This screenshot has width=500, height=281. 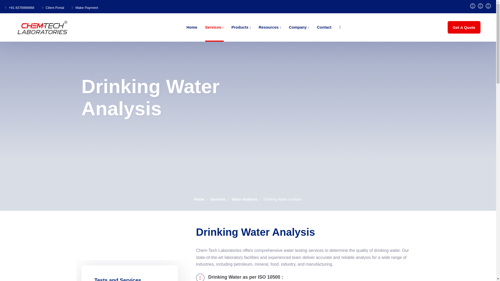 What do you see at coordinates (55, 7) in the screenshot?
I see `Client Portal` at bounding box center [55, 7].